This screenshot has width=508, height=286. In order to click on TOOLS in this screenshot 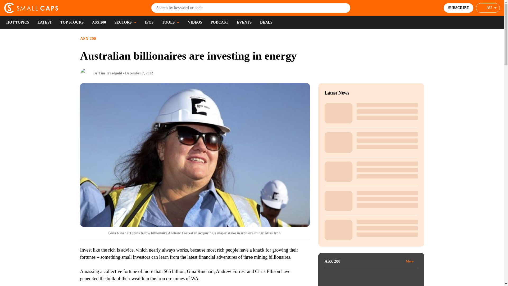, I will do `click(170, 22)`.